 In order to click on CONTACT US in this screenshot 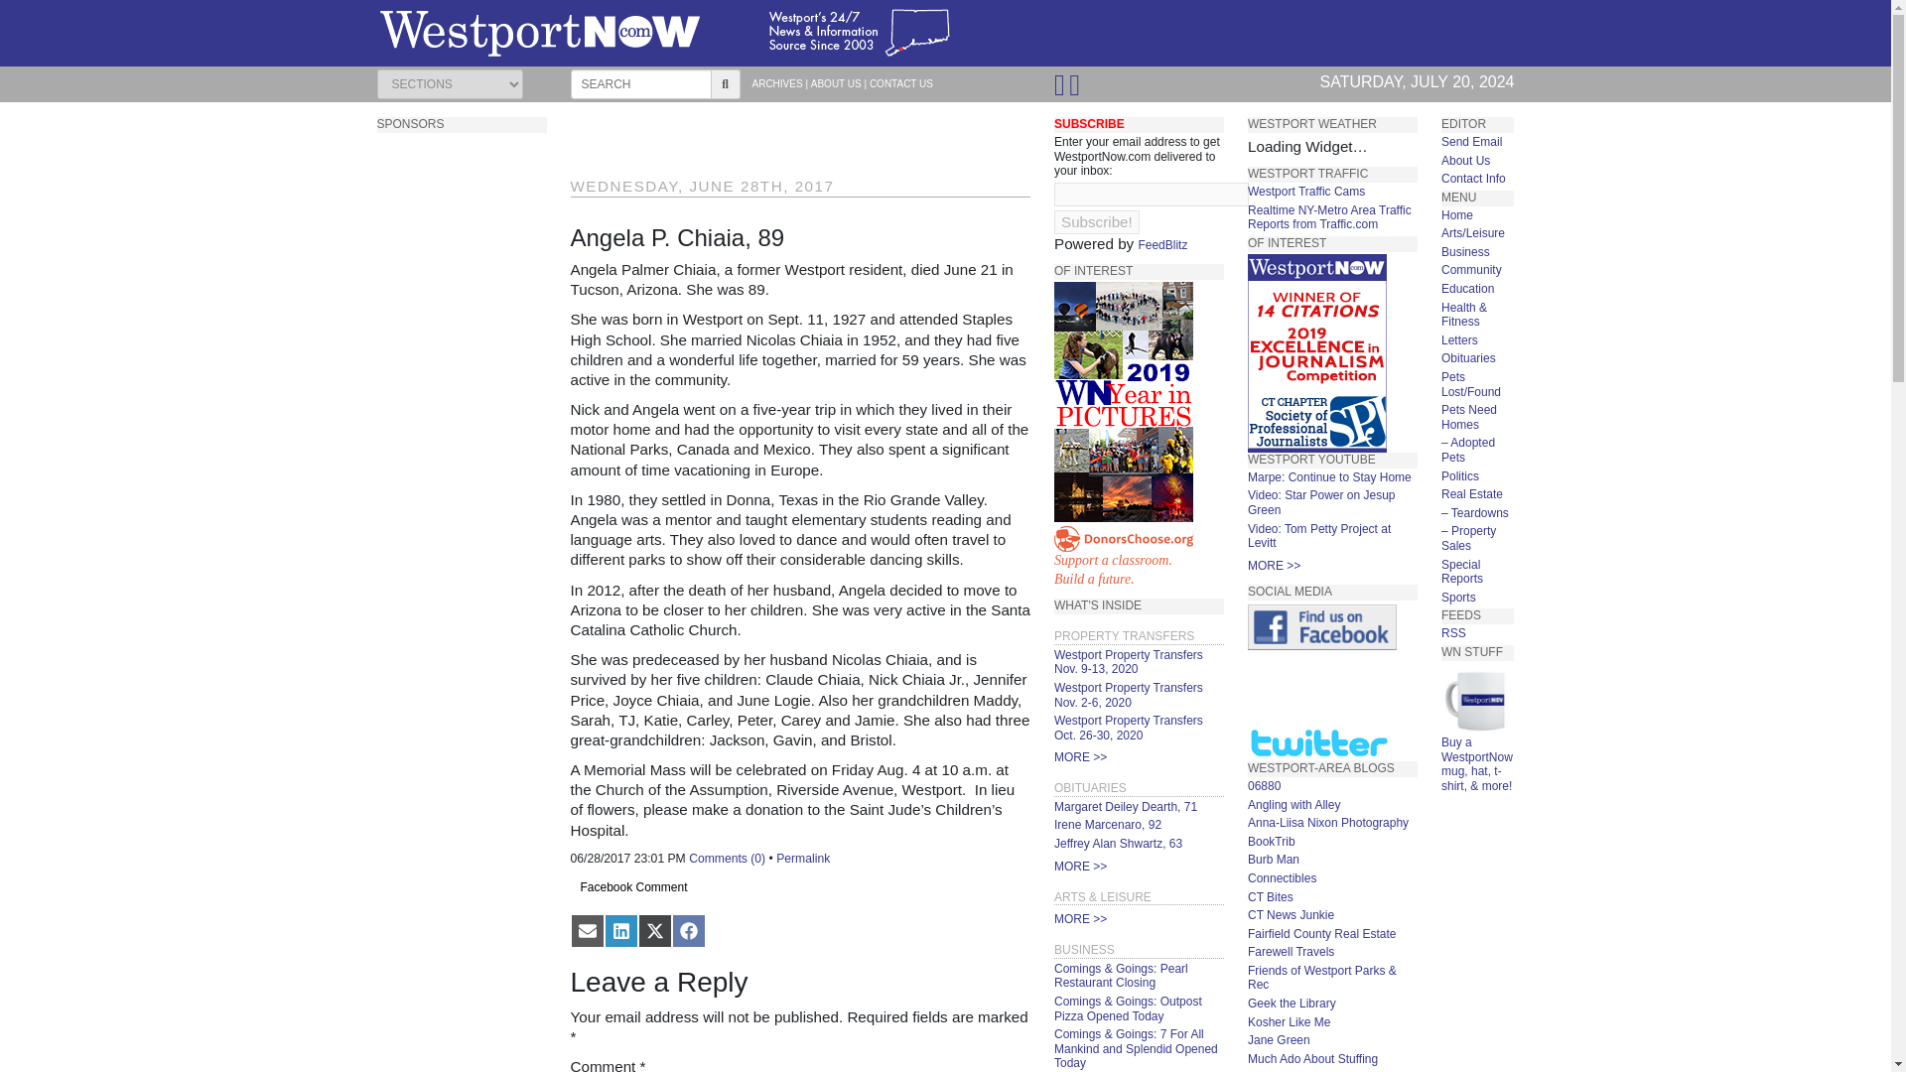, I will do `click(901, 83)`.